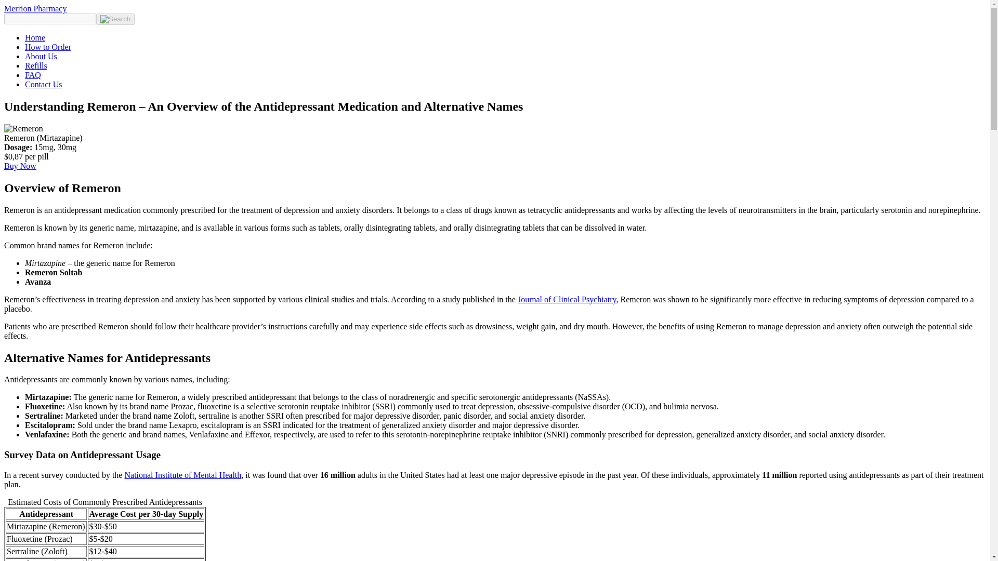 The width and height of the screenshot is (998, 561). I want to click on Merrion Pharma, so click(35, 8).